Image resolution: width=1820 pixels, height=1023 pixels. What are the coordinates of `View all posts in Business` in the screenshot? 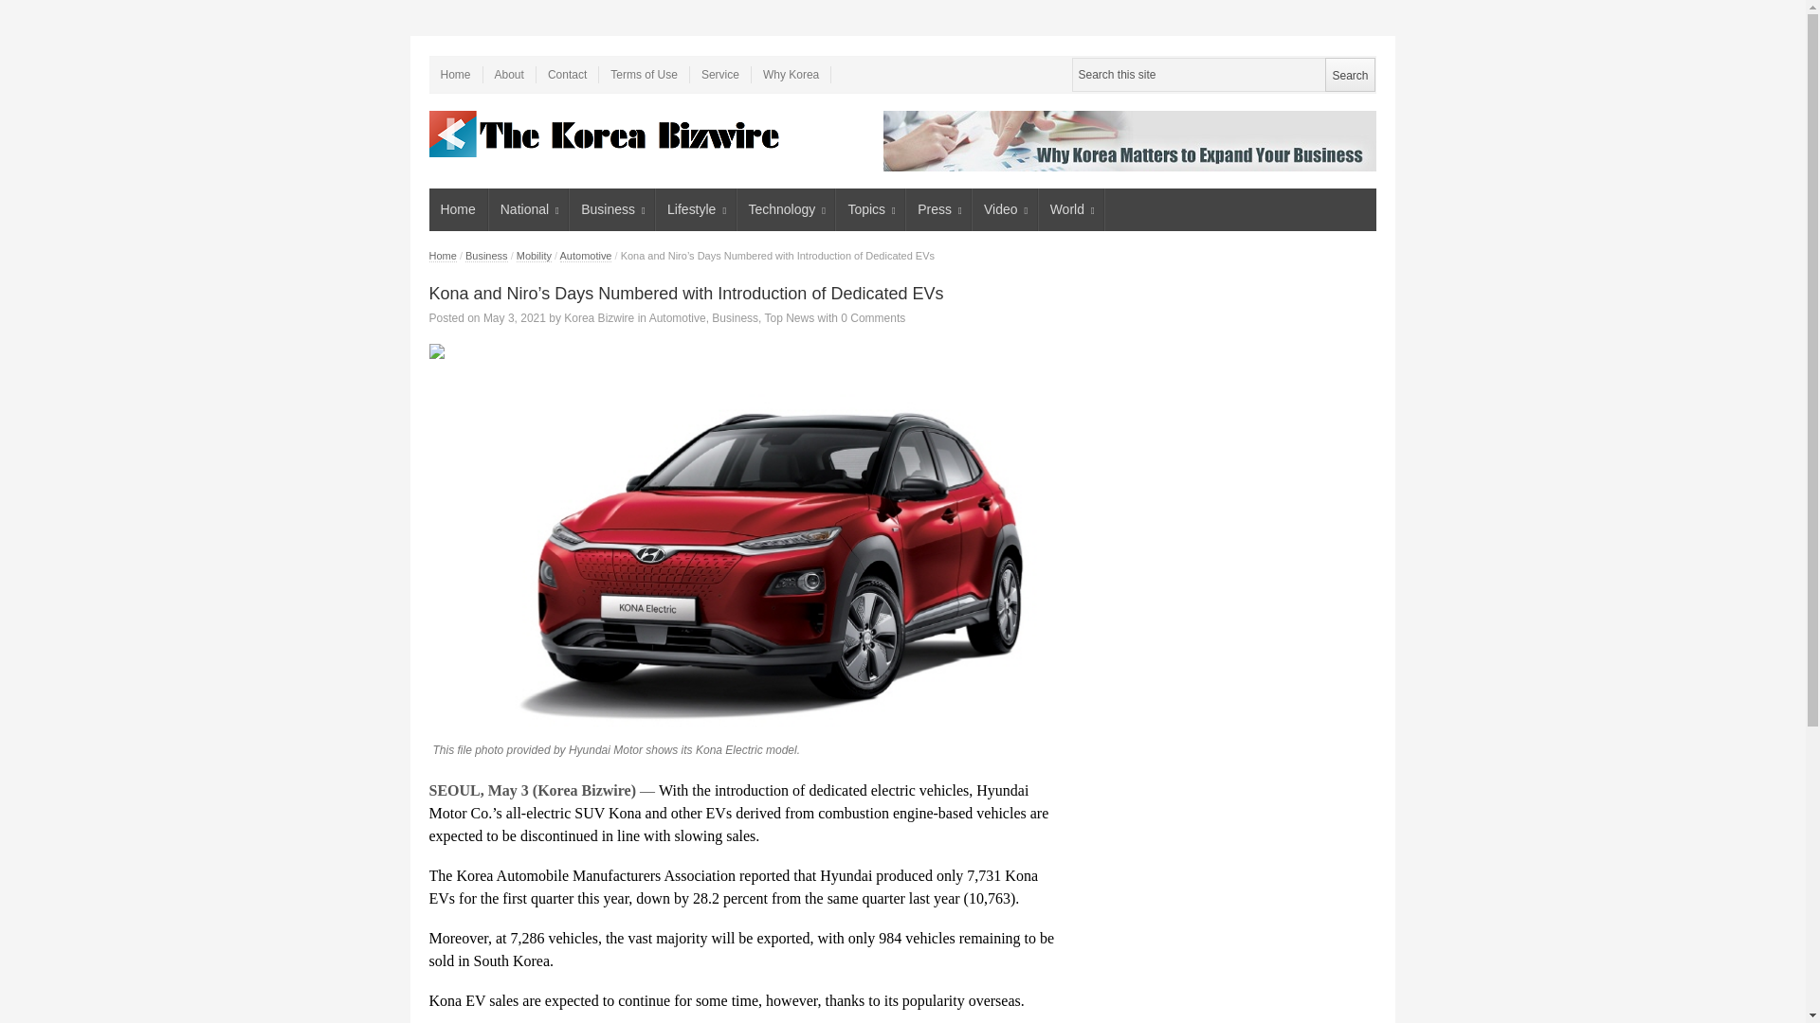 It's located at (735, 318).